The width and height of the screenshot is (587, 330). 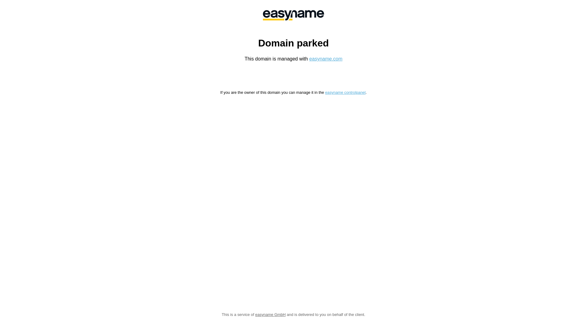 I want to click on easyname.com, so click(x=326, y=59).